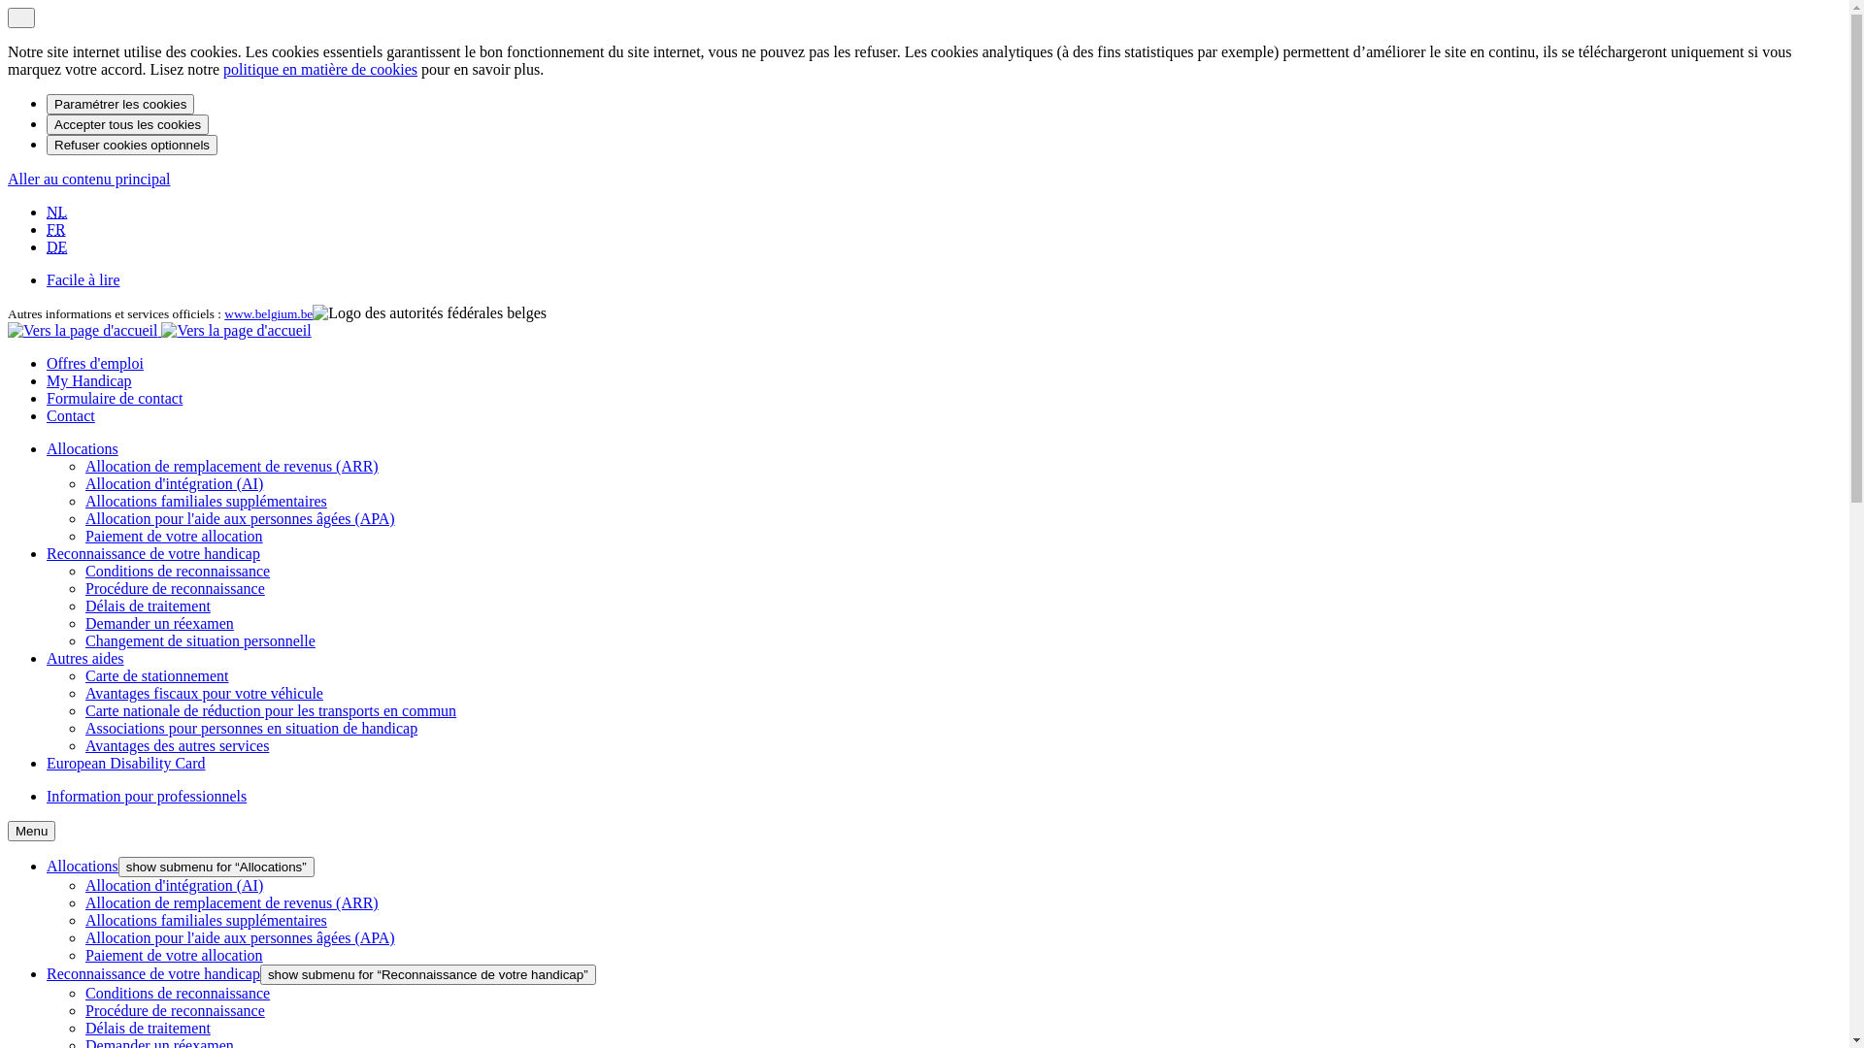 Image resolution: width=1864 pixels, height=1048 pixels. What do you see at coordinates (56, 229) in the screenshot?
I see `FR` at bounding box center [56, 229].